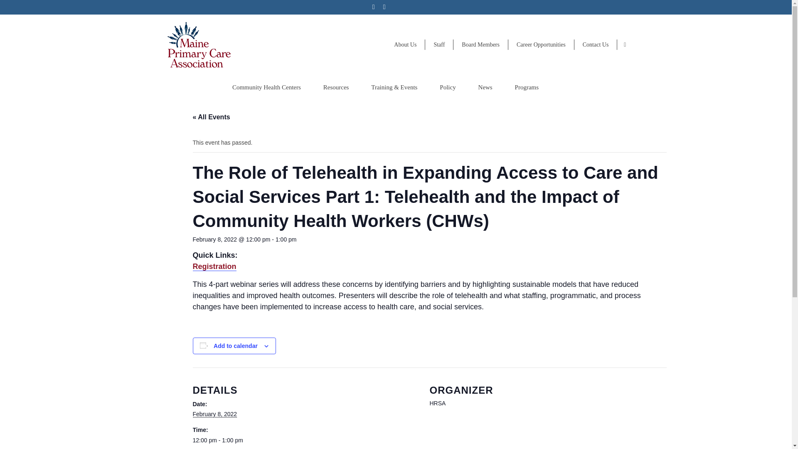 This screenshot has height=449, width=798. What do you see at coordinates (235, 47) in the screenshot?
I see `Maine Primary Care Association` at bounding box center [235, 47].